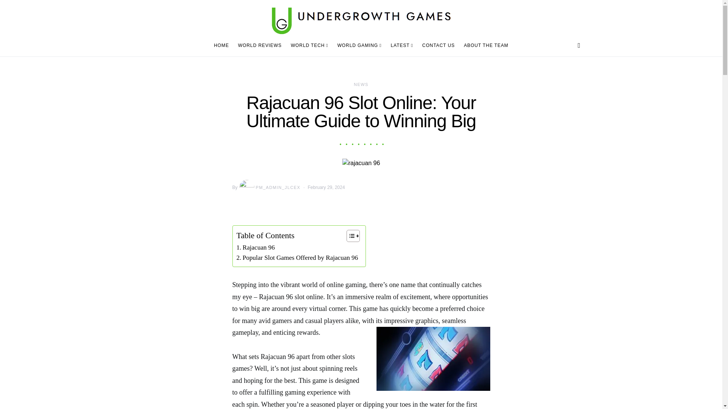  Describe the element at coordinates (361, 84) in the screenshot. I see `NEWS` at that location.